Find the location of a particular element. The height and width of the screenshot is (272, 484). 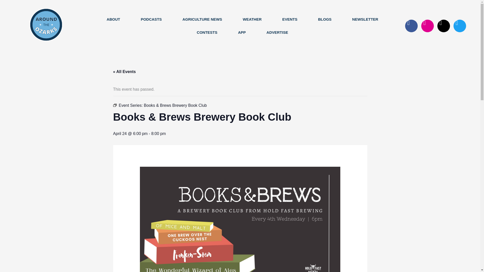

NEWSLETTER is located at coordinates (365, 19).